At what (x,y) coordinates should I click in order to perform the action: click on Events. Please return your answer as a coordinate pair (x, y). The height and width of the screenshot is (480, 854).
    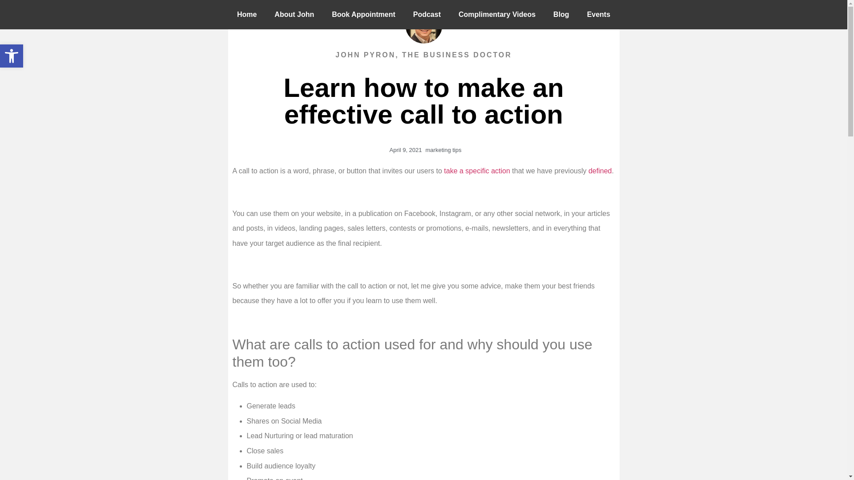
    Looking at the image, I should click on (246, 14).